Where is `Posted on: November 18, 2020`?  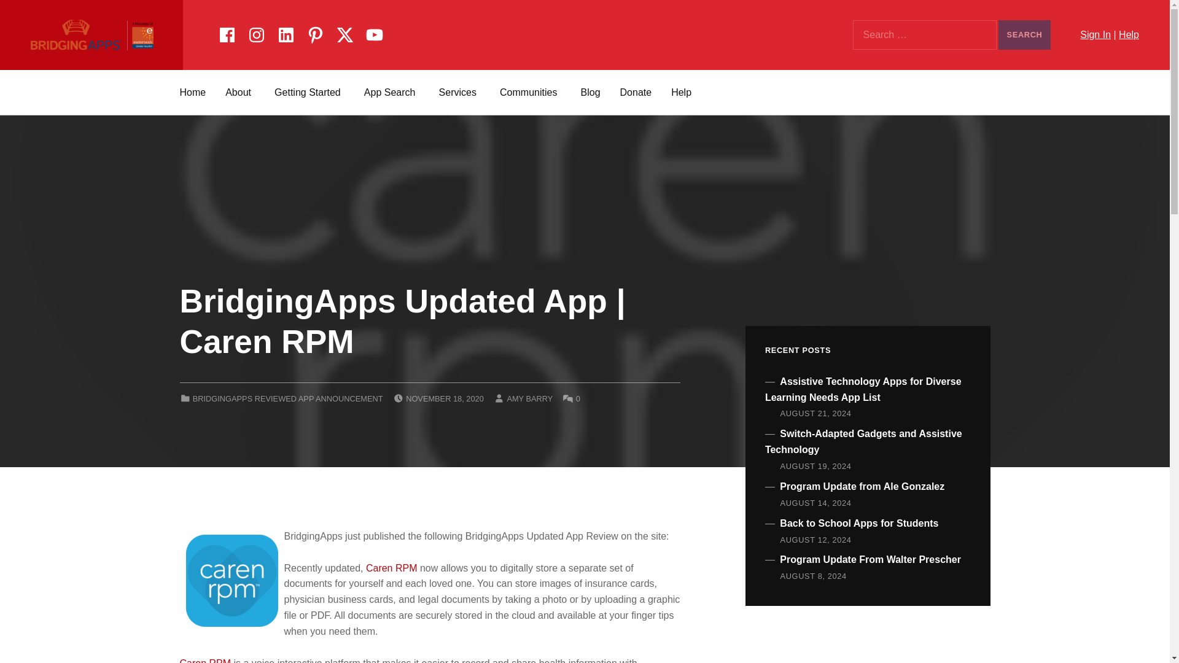 Posted on: November 18, 2020 is located at coordinates (445, 398).